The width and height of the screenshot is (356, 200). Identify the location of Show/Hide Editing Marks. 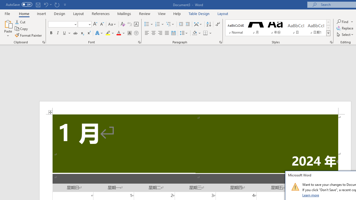
(217, 24).